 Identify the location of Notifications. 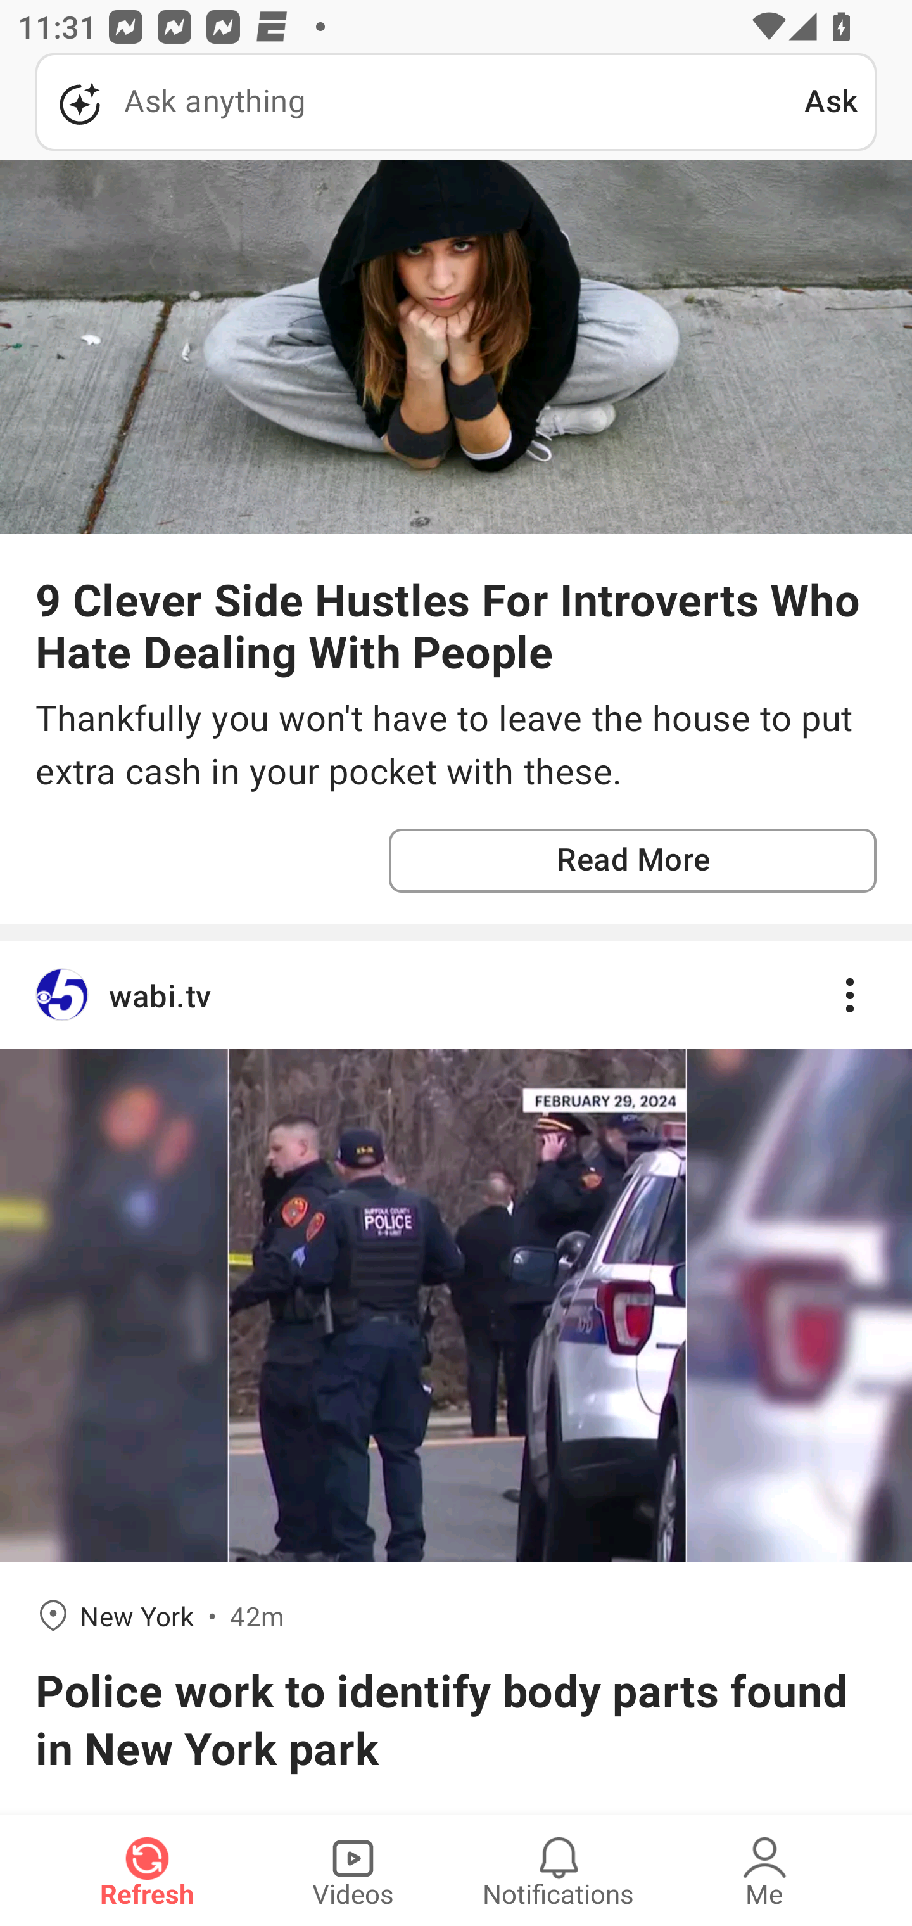
(559, 1870).